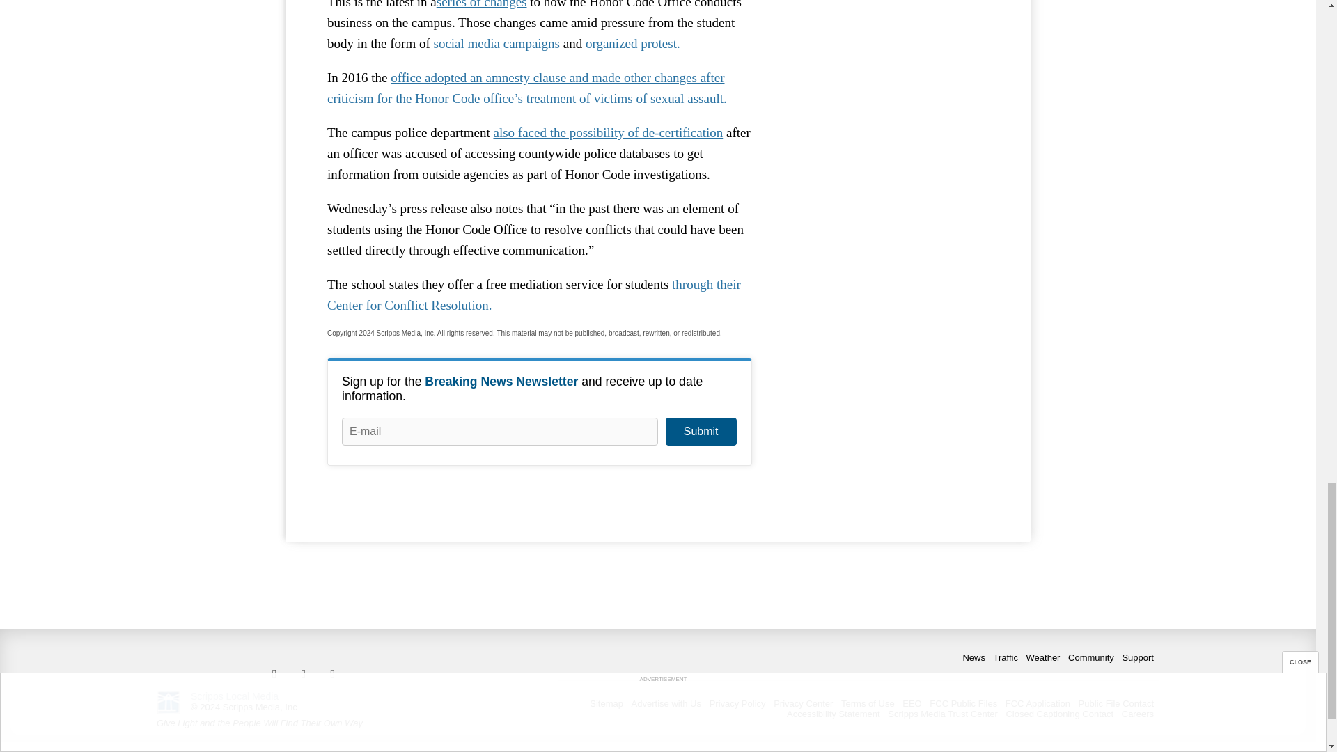 The image size is (1337, 752). I want to click on Submit, so click(701, 432).